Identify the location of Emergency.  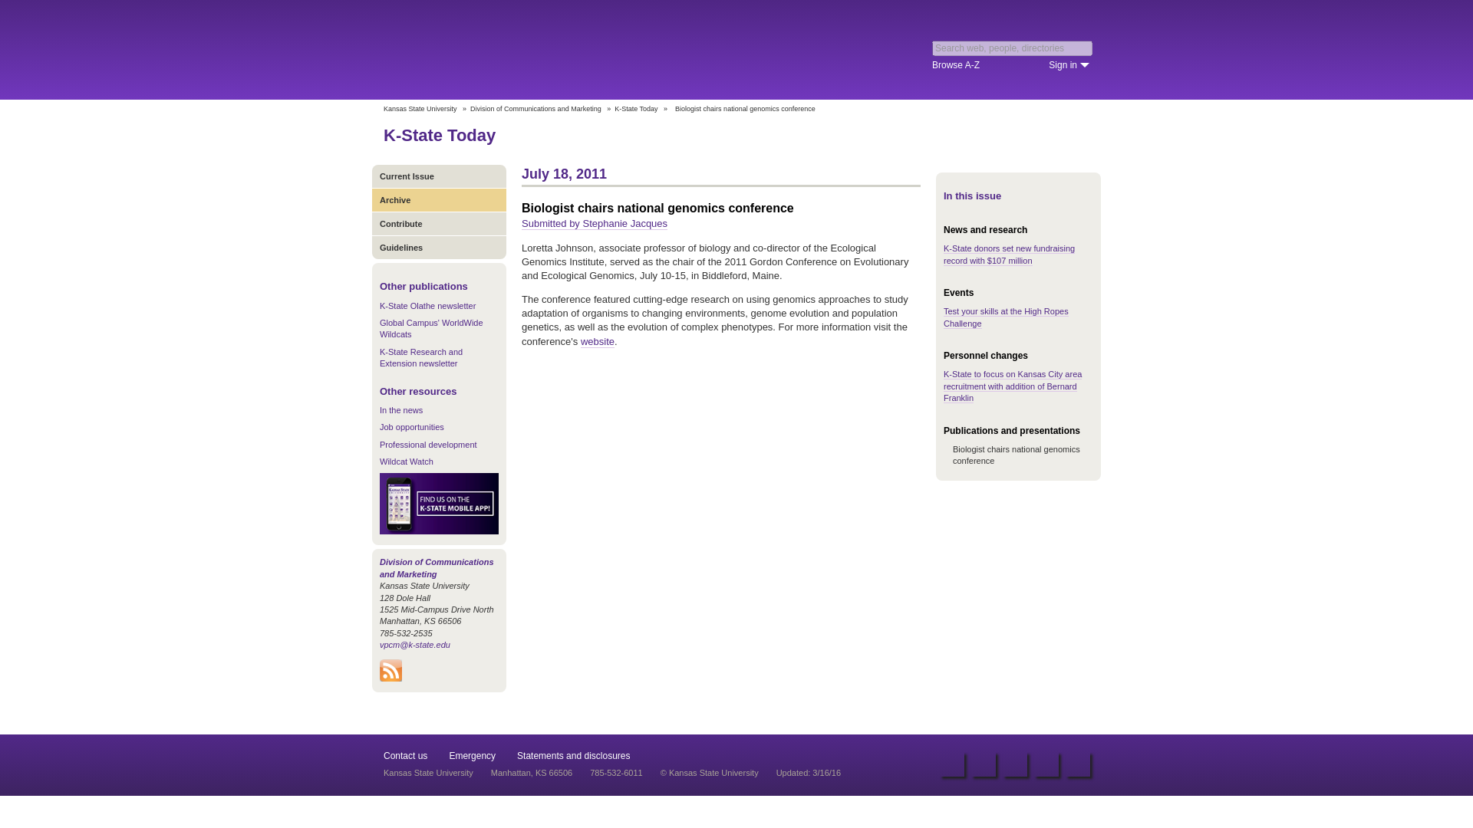
(472, 755).